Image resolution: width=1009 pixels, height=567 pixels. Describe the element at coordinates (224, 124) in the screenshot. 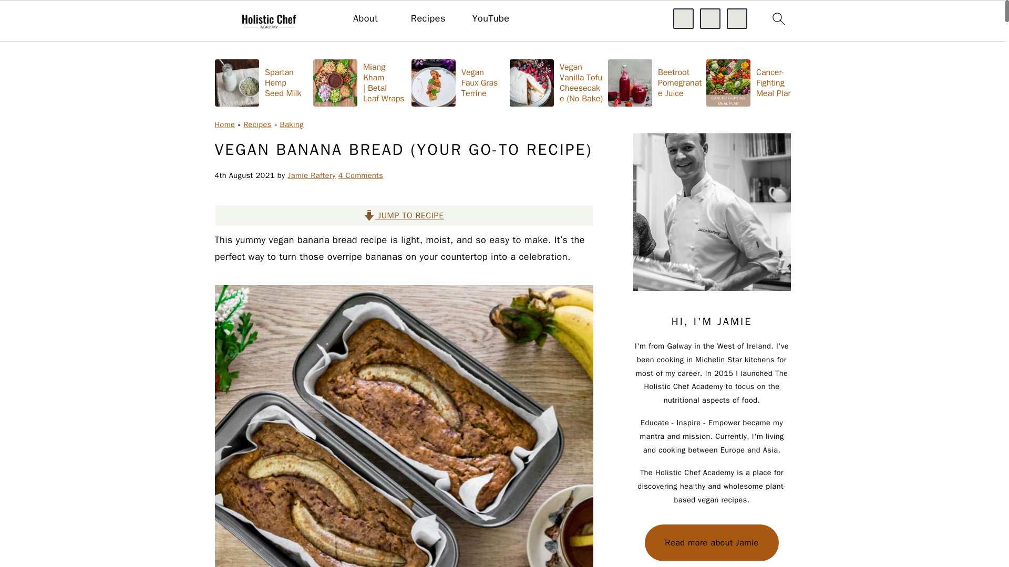

I see `Home` at that location.